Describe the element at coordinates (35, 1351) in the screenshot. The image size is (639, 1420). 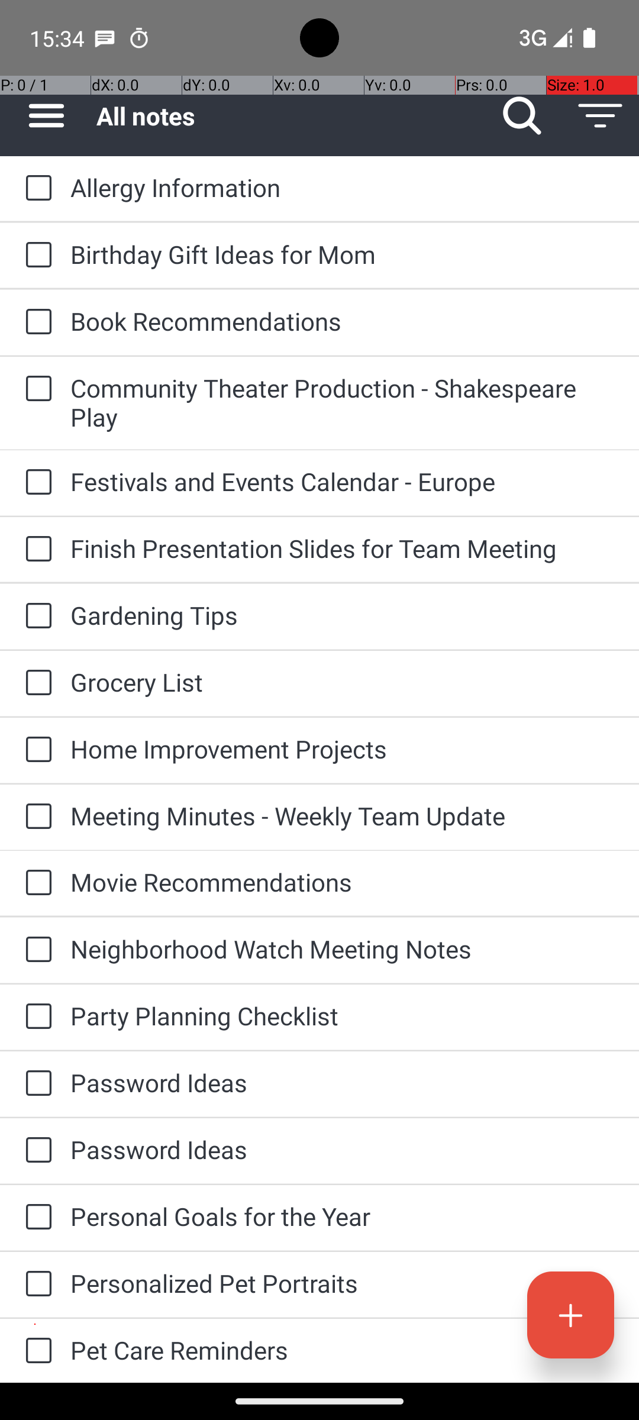
I see `to-do: Pet Care Reminders` at that location.